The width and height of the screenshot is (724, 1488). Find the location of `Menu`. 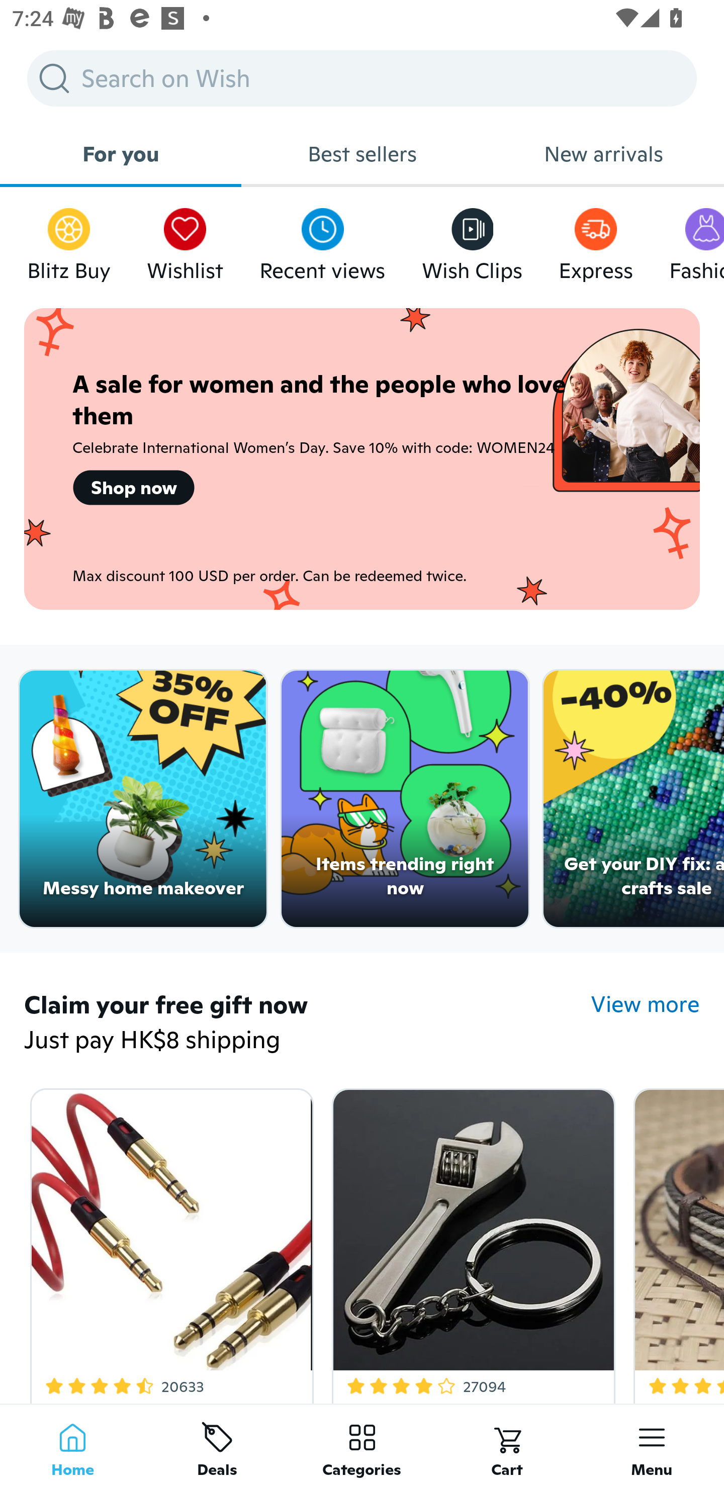

Menu is located at coordinates (652, 1446).